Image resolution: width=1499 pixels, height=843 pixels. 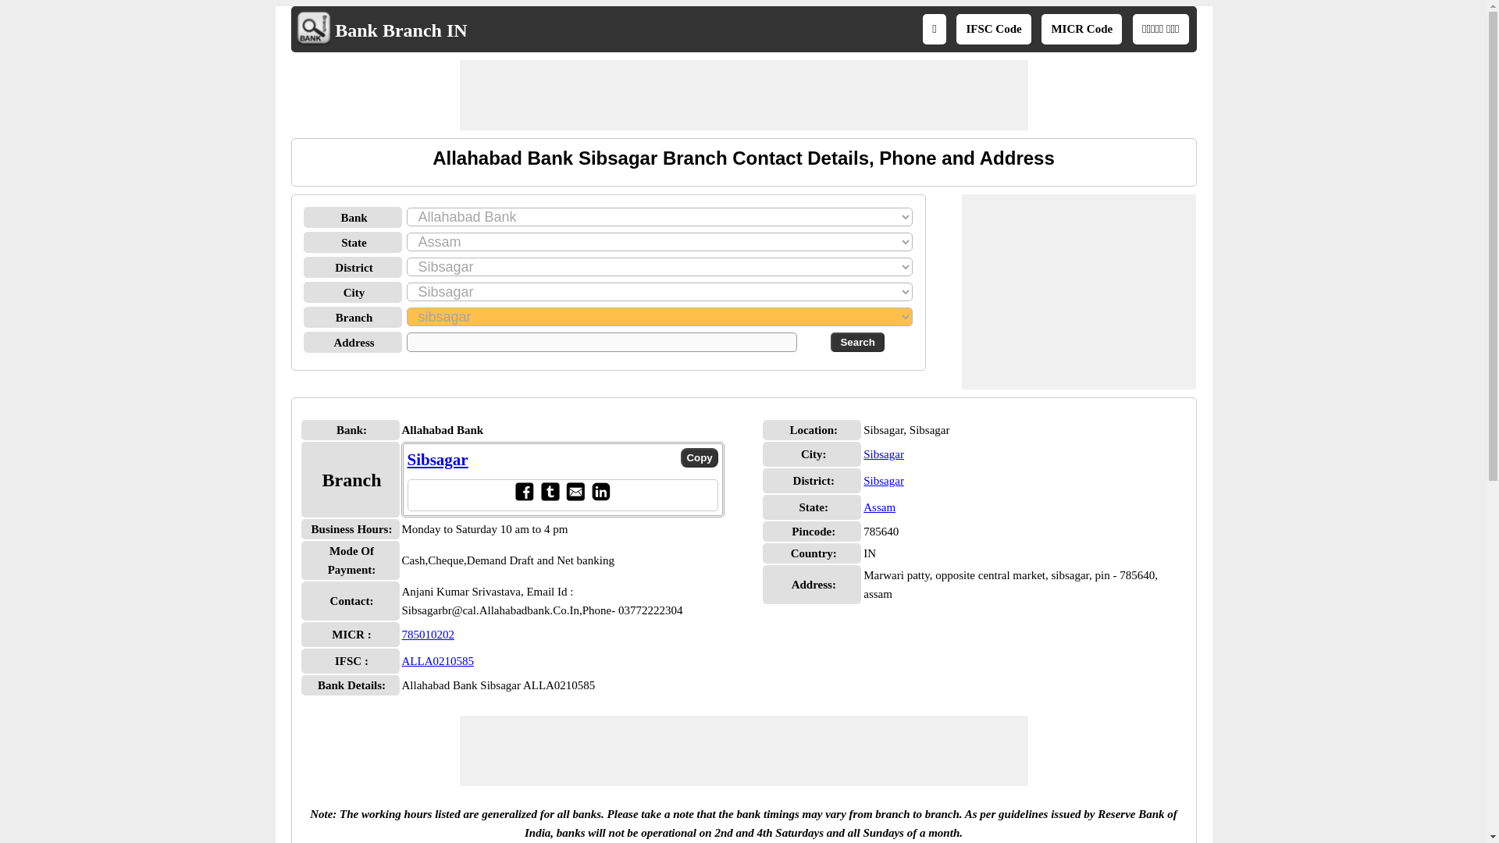 What do you see at coordinates (428, 634) in the screenshot?
I see `785010202` at bounding box center [428, 634].